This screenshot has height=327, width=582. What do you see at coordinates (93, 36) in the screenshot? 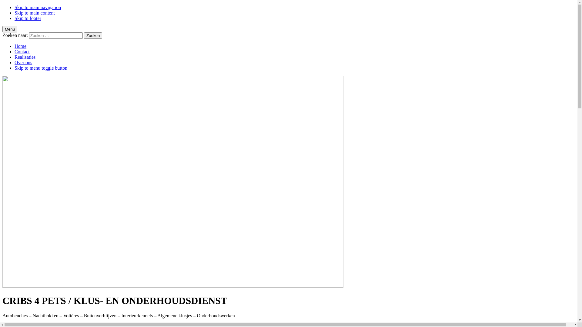
I see `Zoeken` at bounding box center [93, 36].